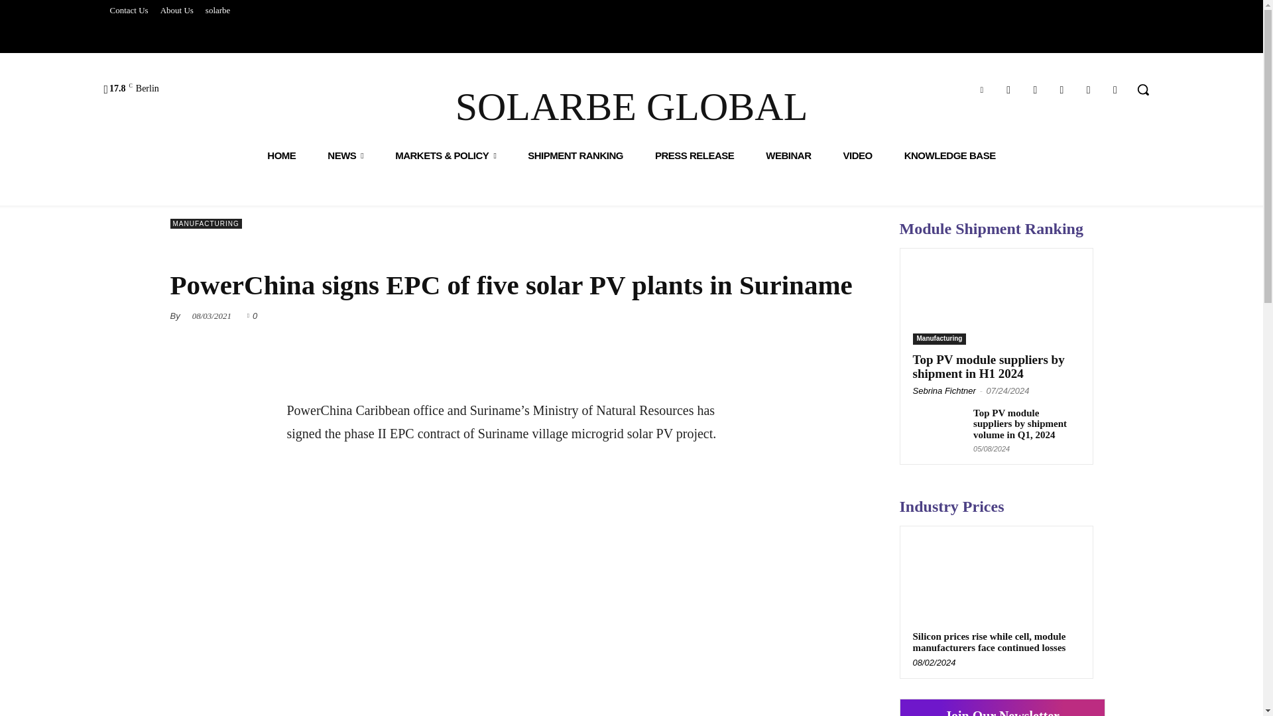 The image size is (1273, 716). Describe the element at coordinates (176, 11) in the screenshot. I see `About Us` at that location.